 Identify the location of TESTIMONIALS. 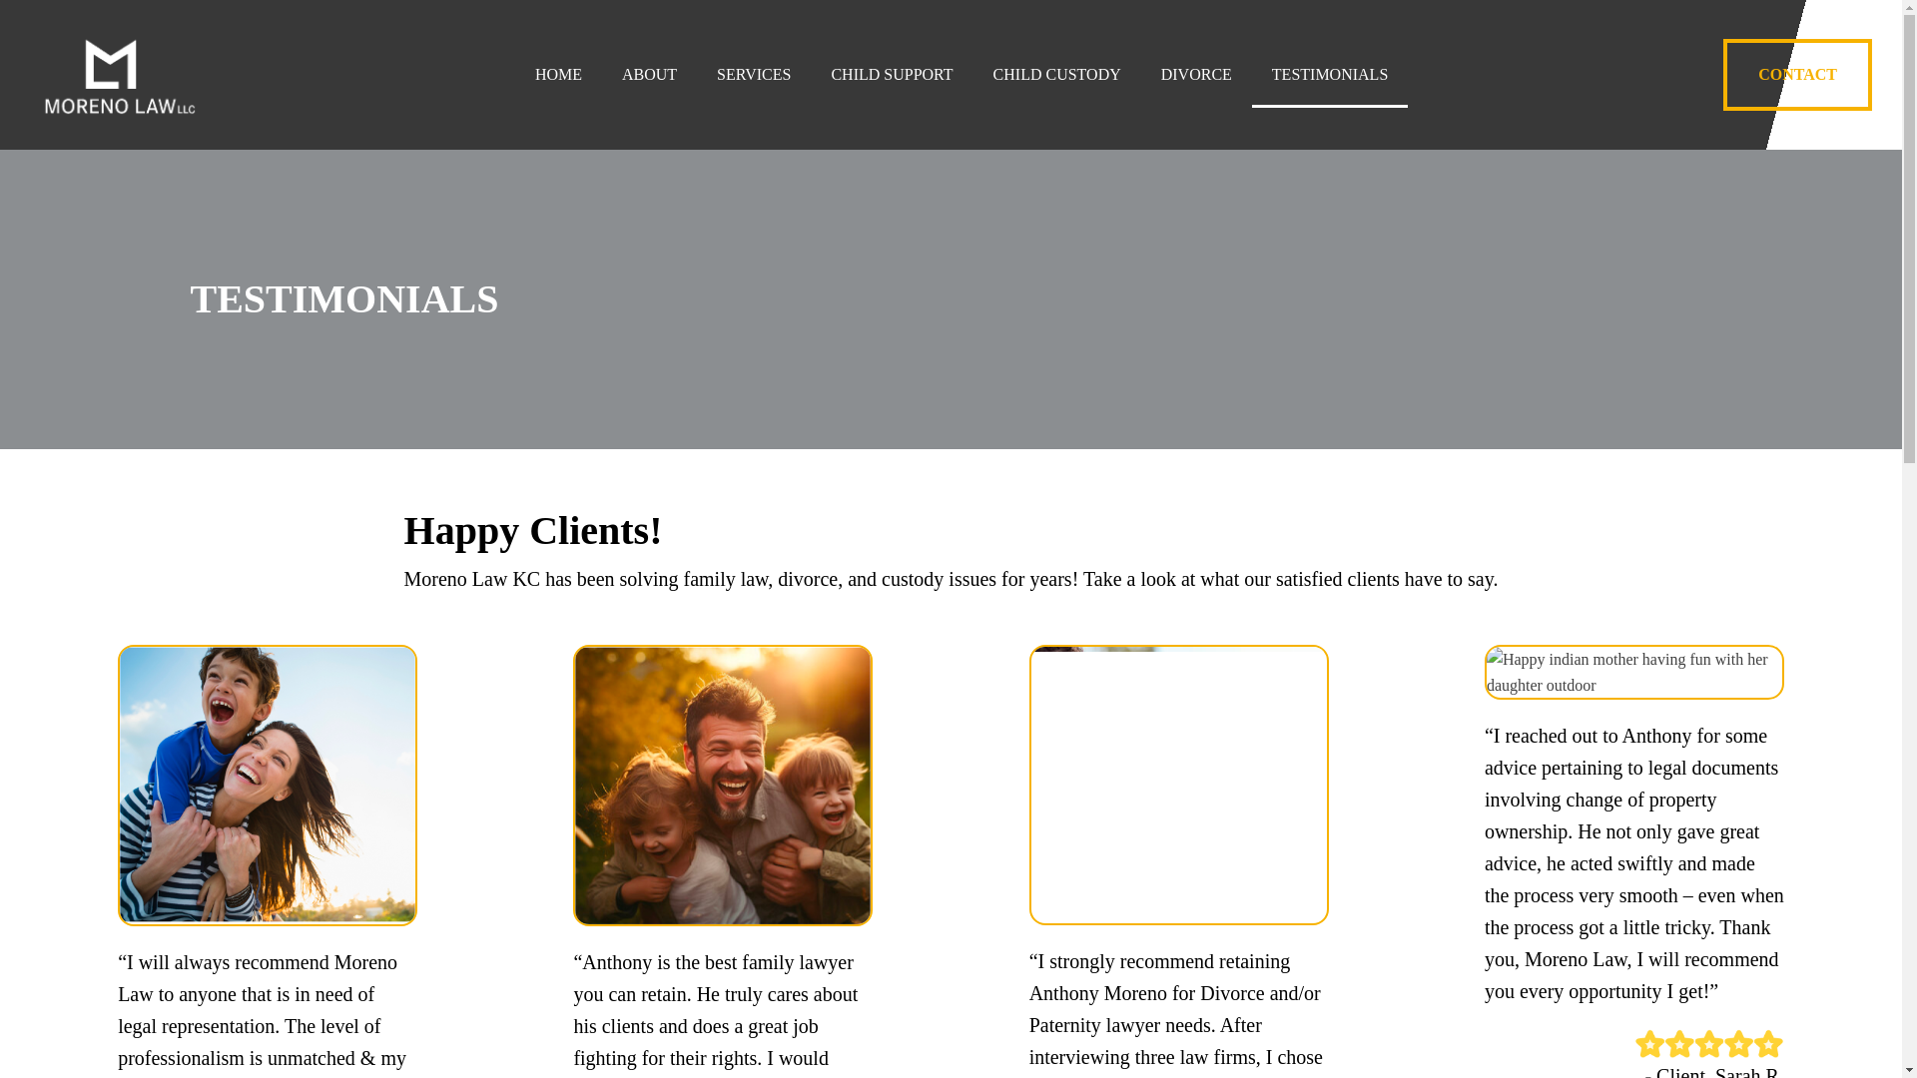
(1329, 75).